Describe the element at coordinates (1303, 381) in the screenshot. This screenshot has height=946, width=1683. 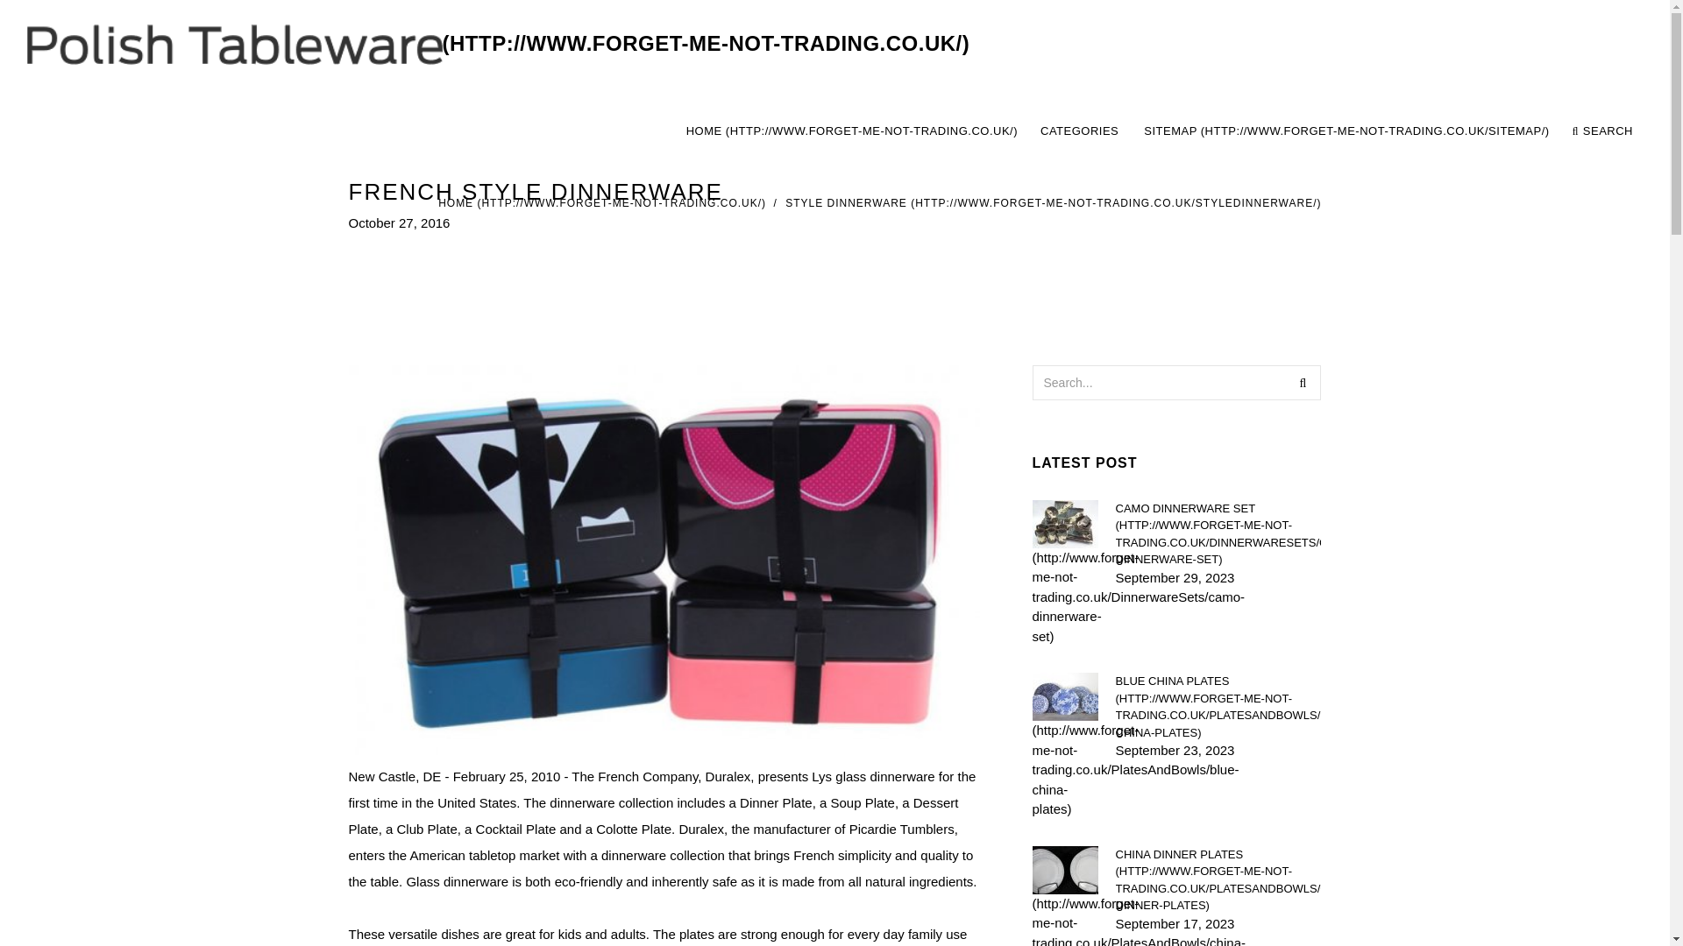
I see `Search` at that location.